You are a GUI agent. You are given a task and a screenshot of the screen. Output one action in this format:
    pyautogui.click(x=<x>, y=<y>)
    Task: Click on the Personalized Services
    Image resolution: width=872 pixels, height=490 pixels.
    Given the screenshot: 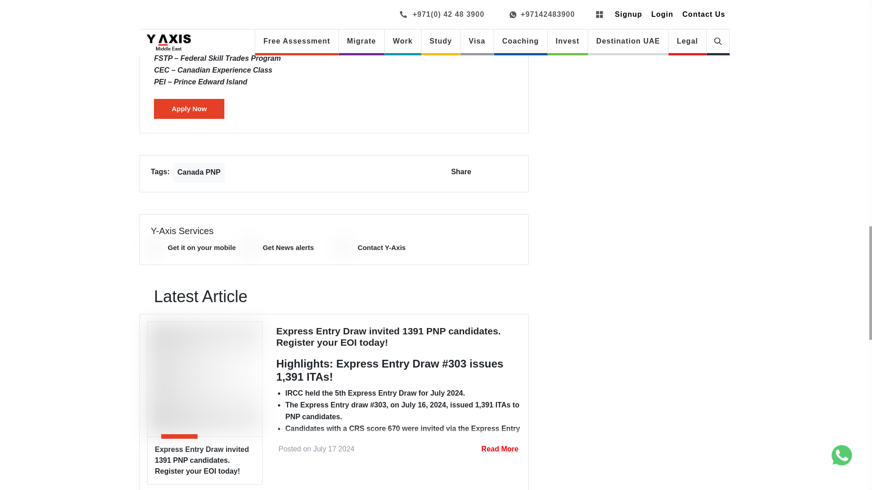 What is the action you would take?
    pyautogui.click(x=345, y=248)
    